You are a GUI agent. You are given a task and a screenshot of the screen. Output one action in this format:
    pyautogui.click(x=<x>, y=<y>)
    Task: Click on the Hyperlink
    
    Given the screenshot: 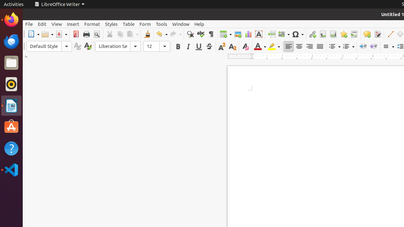 What is the action you would take?
    pyautogui.click(x=312, y=34)
    